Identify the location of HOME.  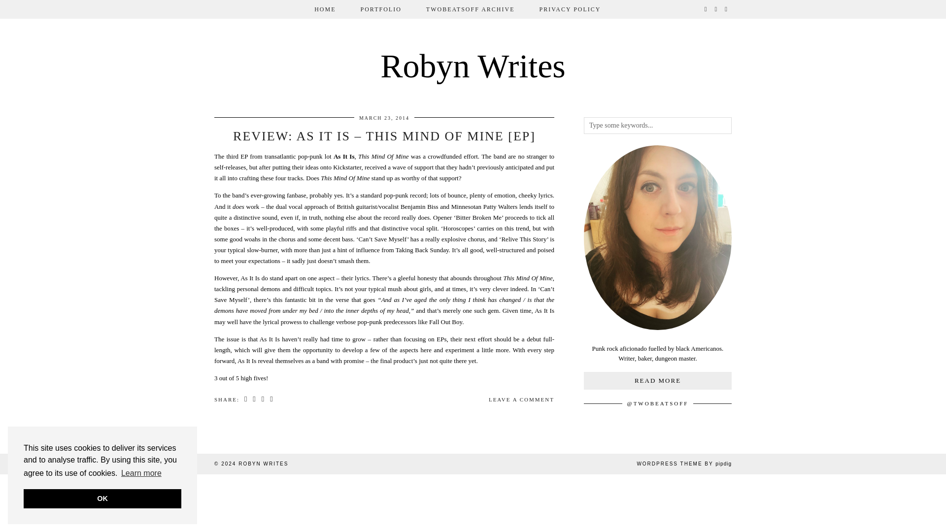
(325, 9).